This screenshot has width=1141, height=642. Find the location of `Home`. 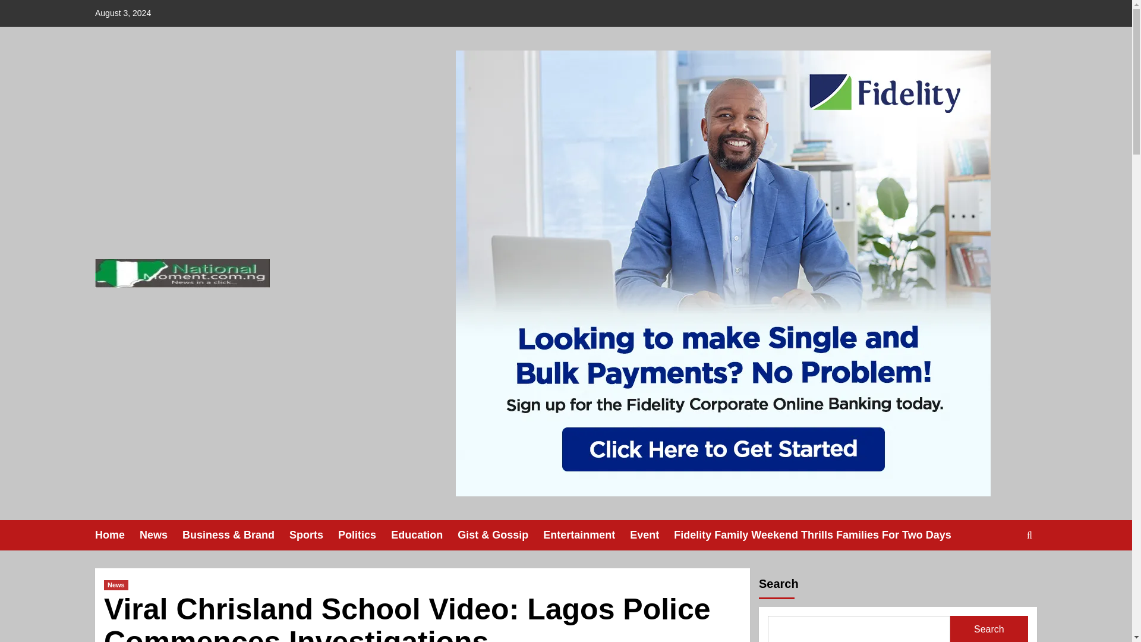

Home is located at coordinates (116, 535).